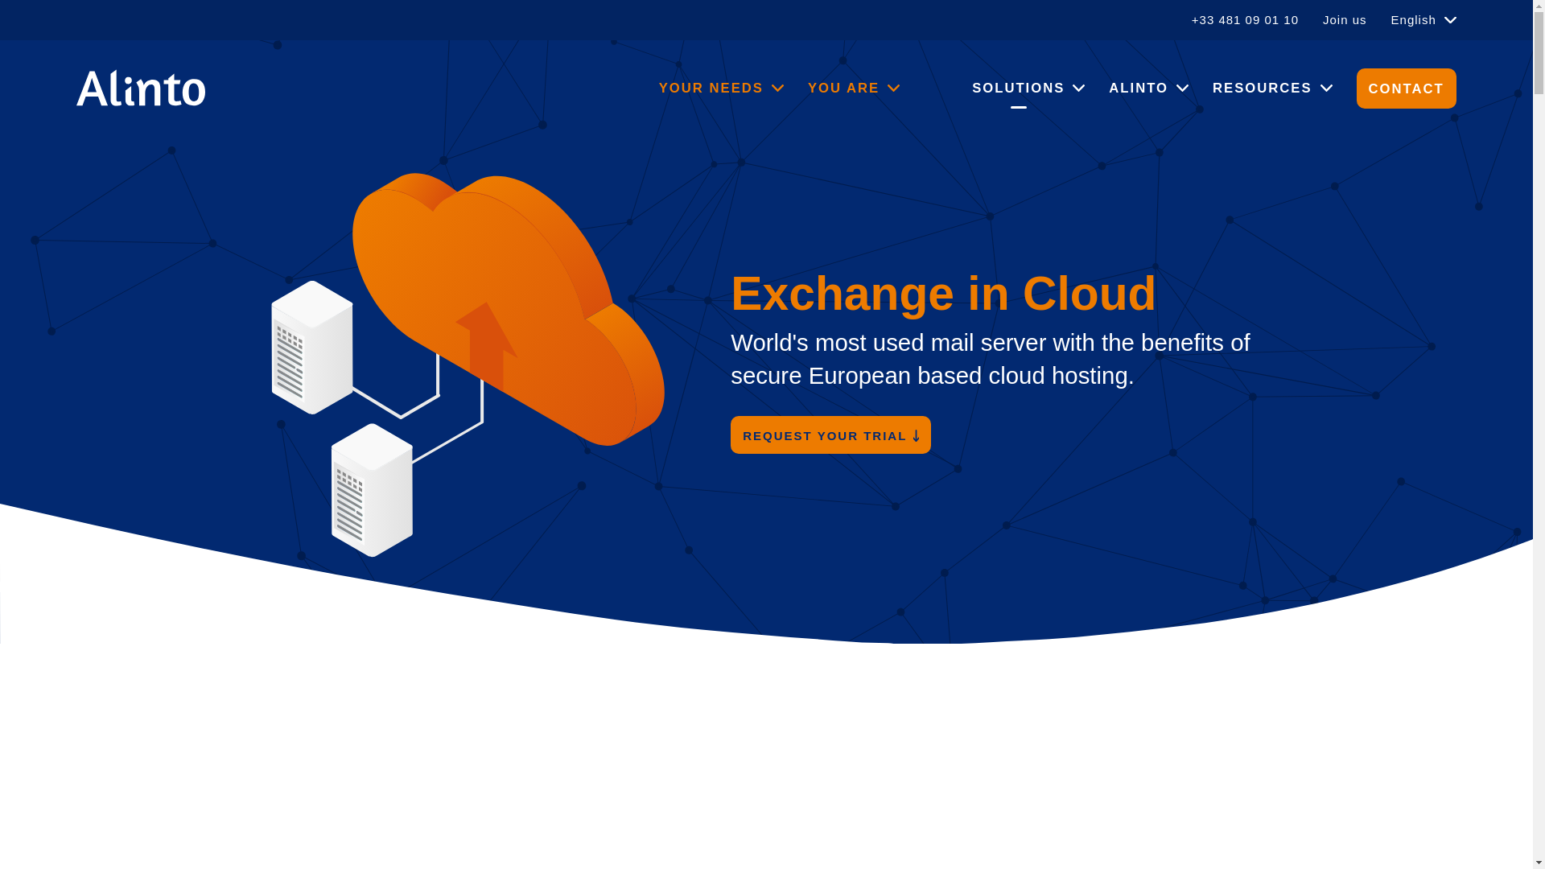  I want to click on Join us, so click(1345, 19).